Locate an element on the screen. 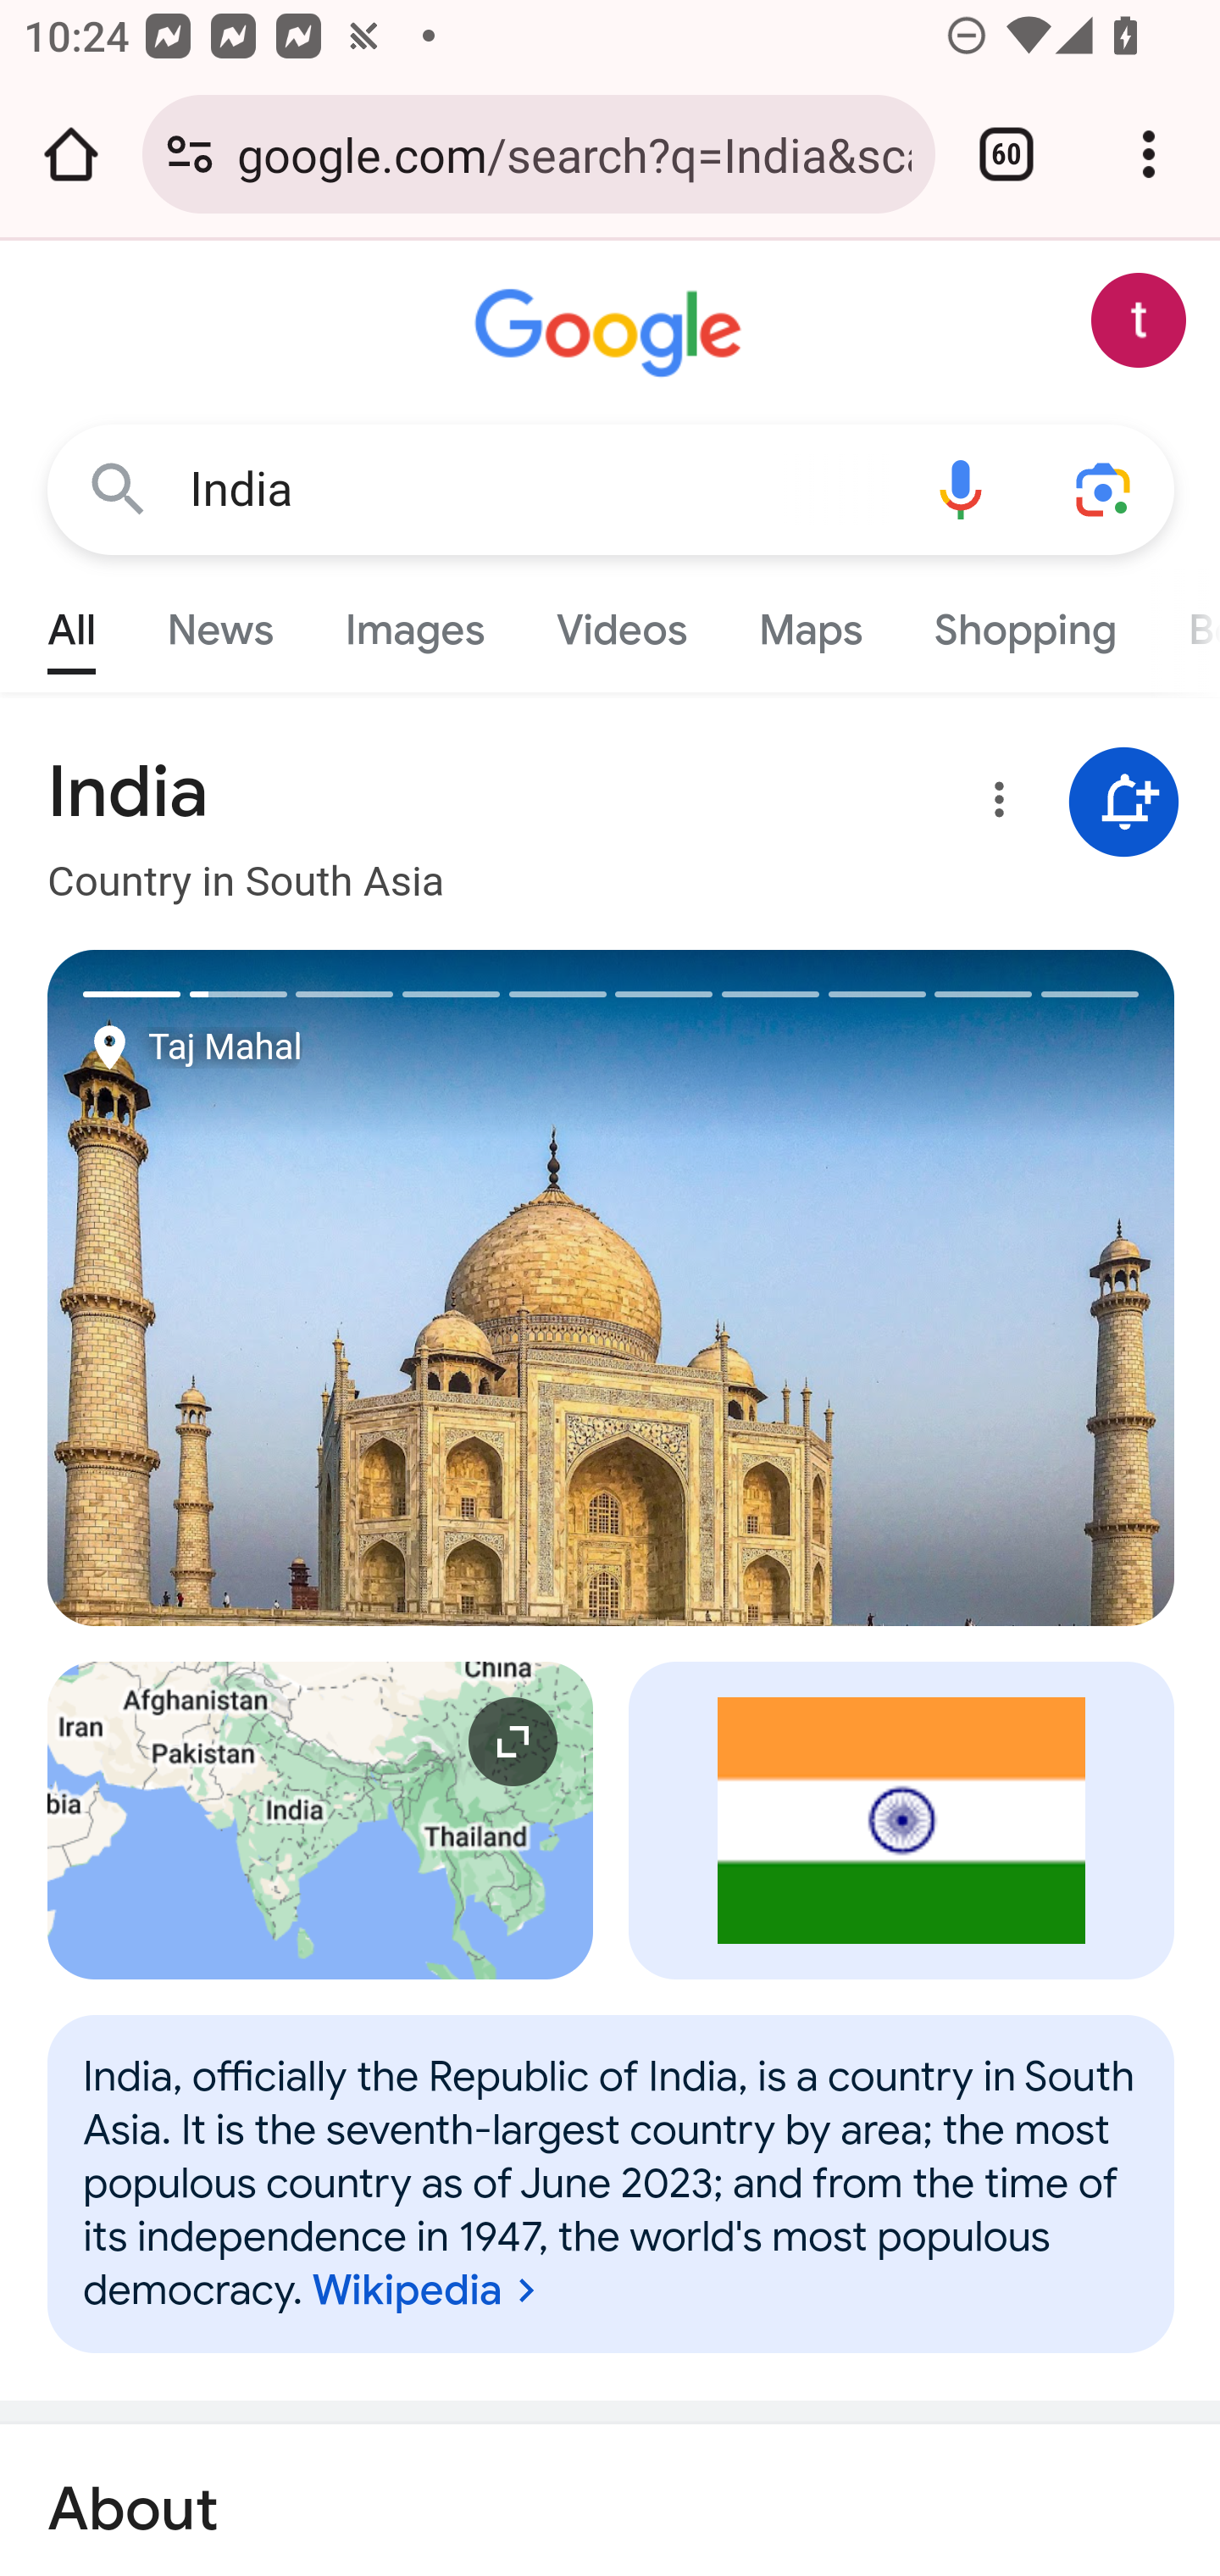 This screenshot has height=2576, width=1220. Google Search is located at coordinates (119, 488).